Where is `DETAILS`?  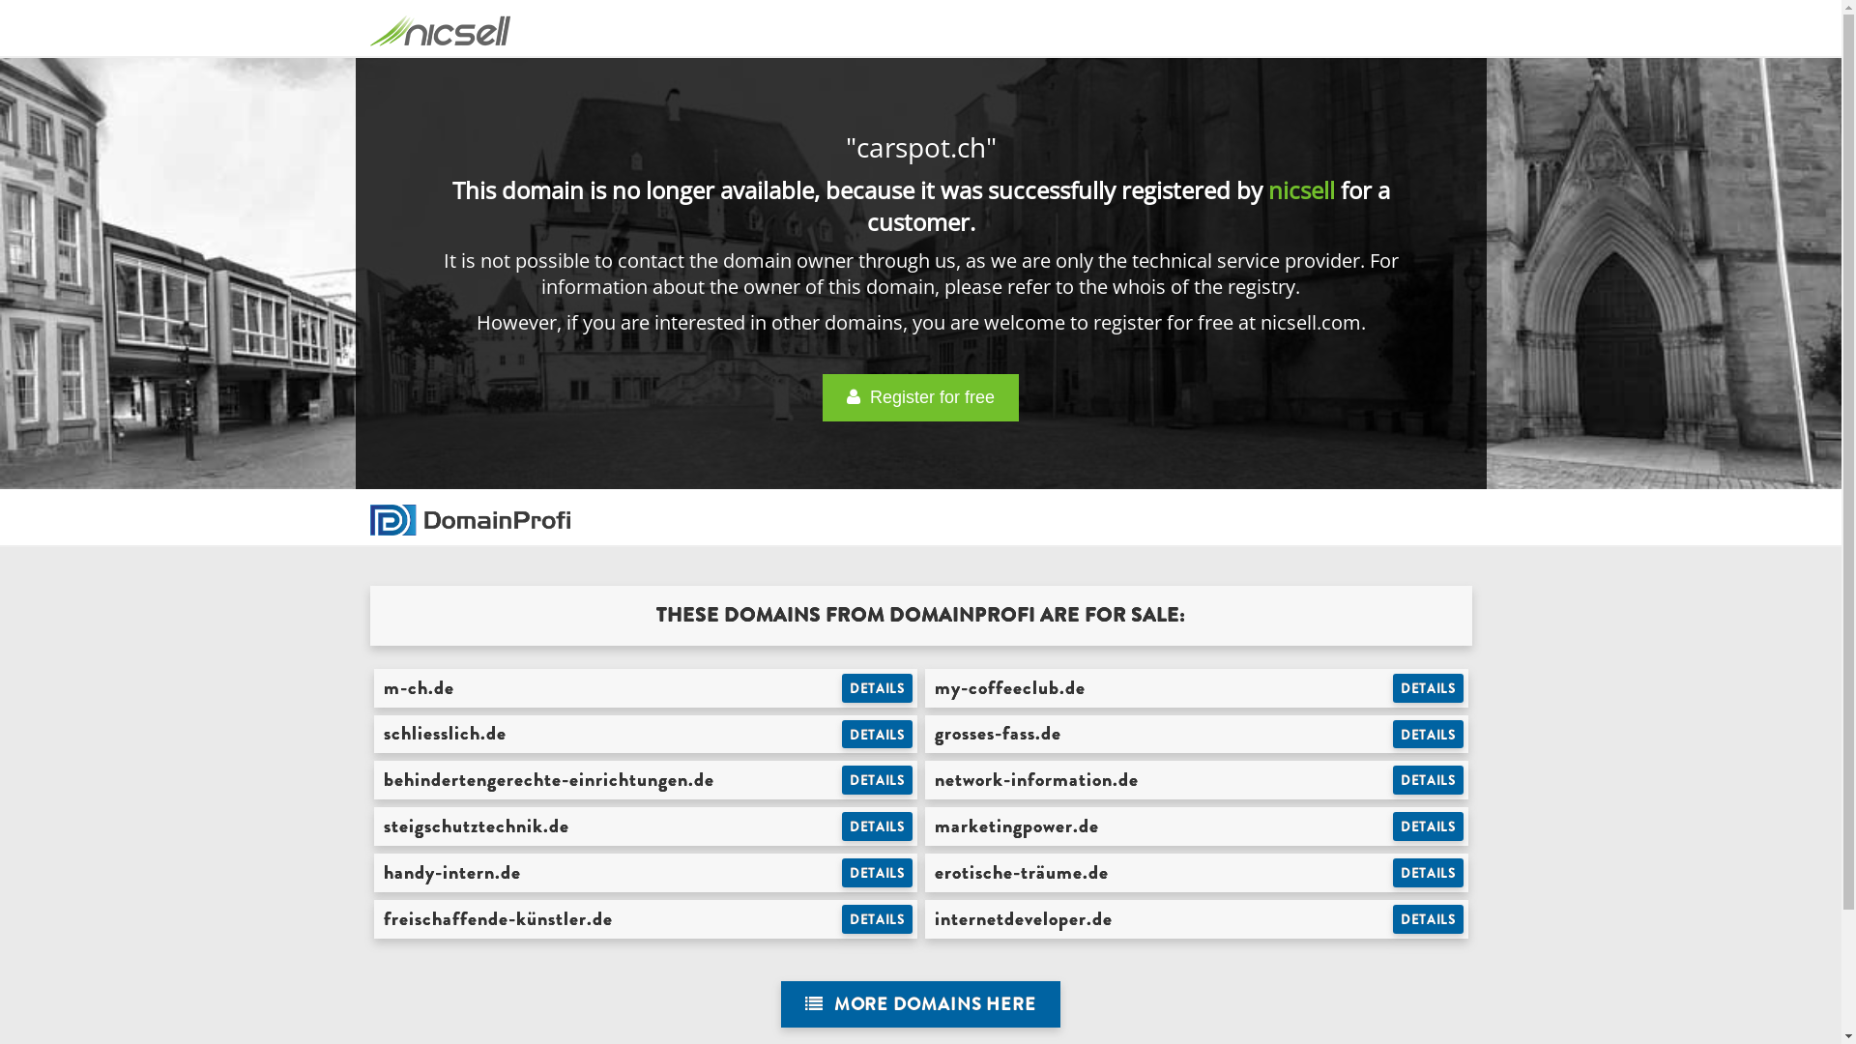
DETAILS is located at coordinates (878, 826).